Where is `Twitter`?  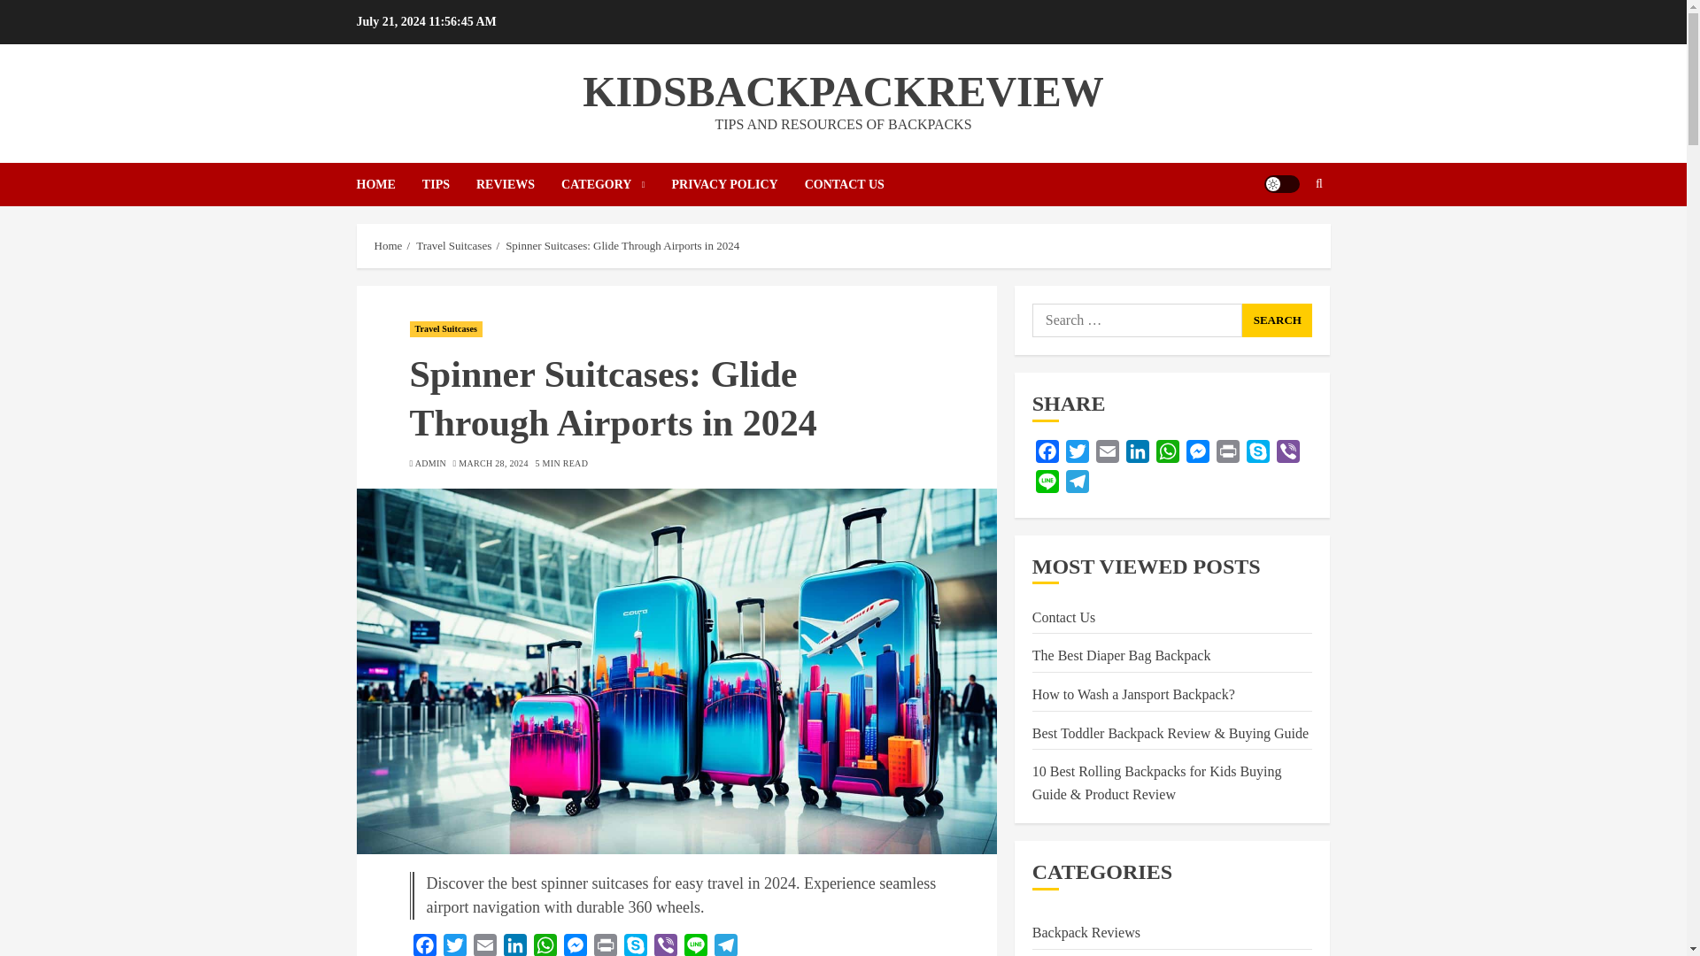
Twitter is located at coordinates (453, 945).